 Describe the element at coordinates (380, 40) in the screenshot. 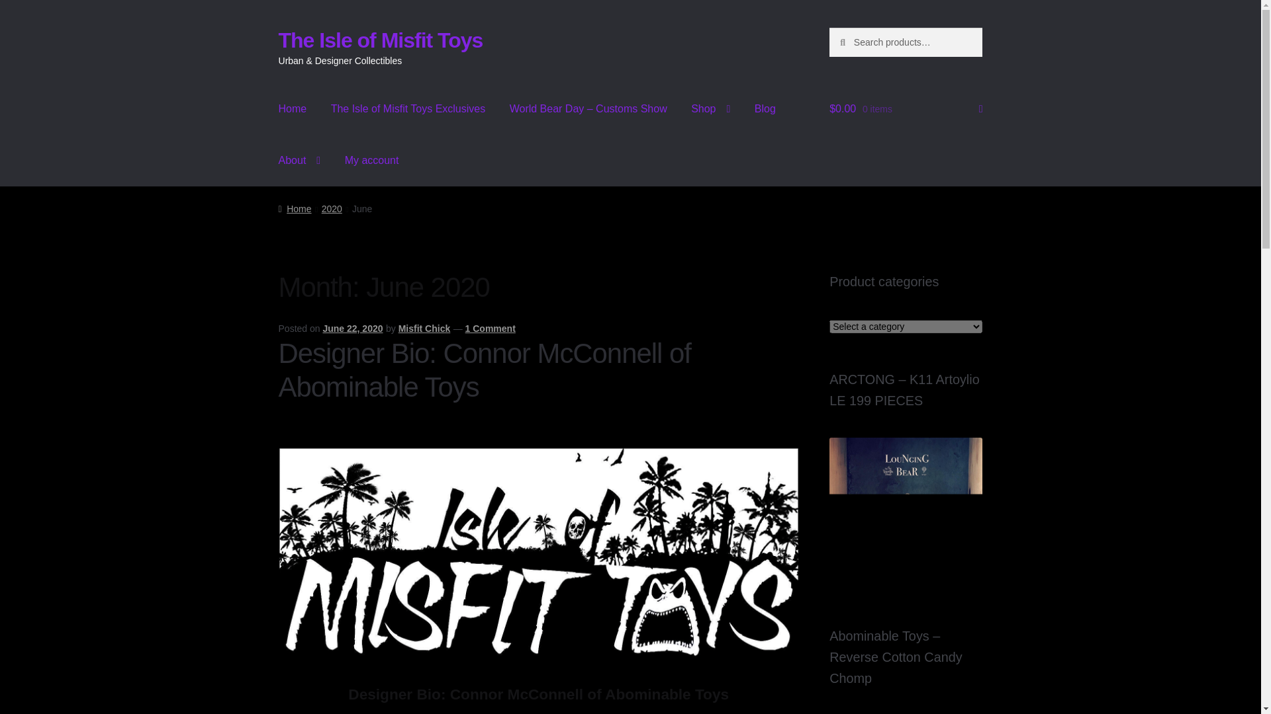

I see `The Isle of Misfit Toys` at that location.